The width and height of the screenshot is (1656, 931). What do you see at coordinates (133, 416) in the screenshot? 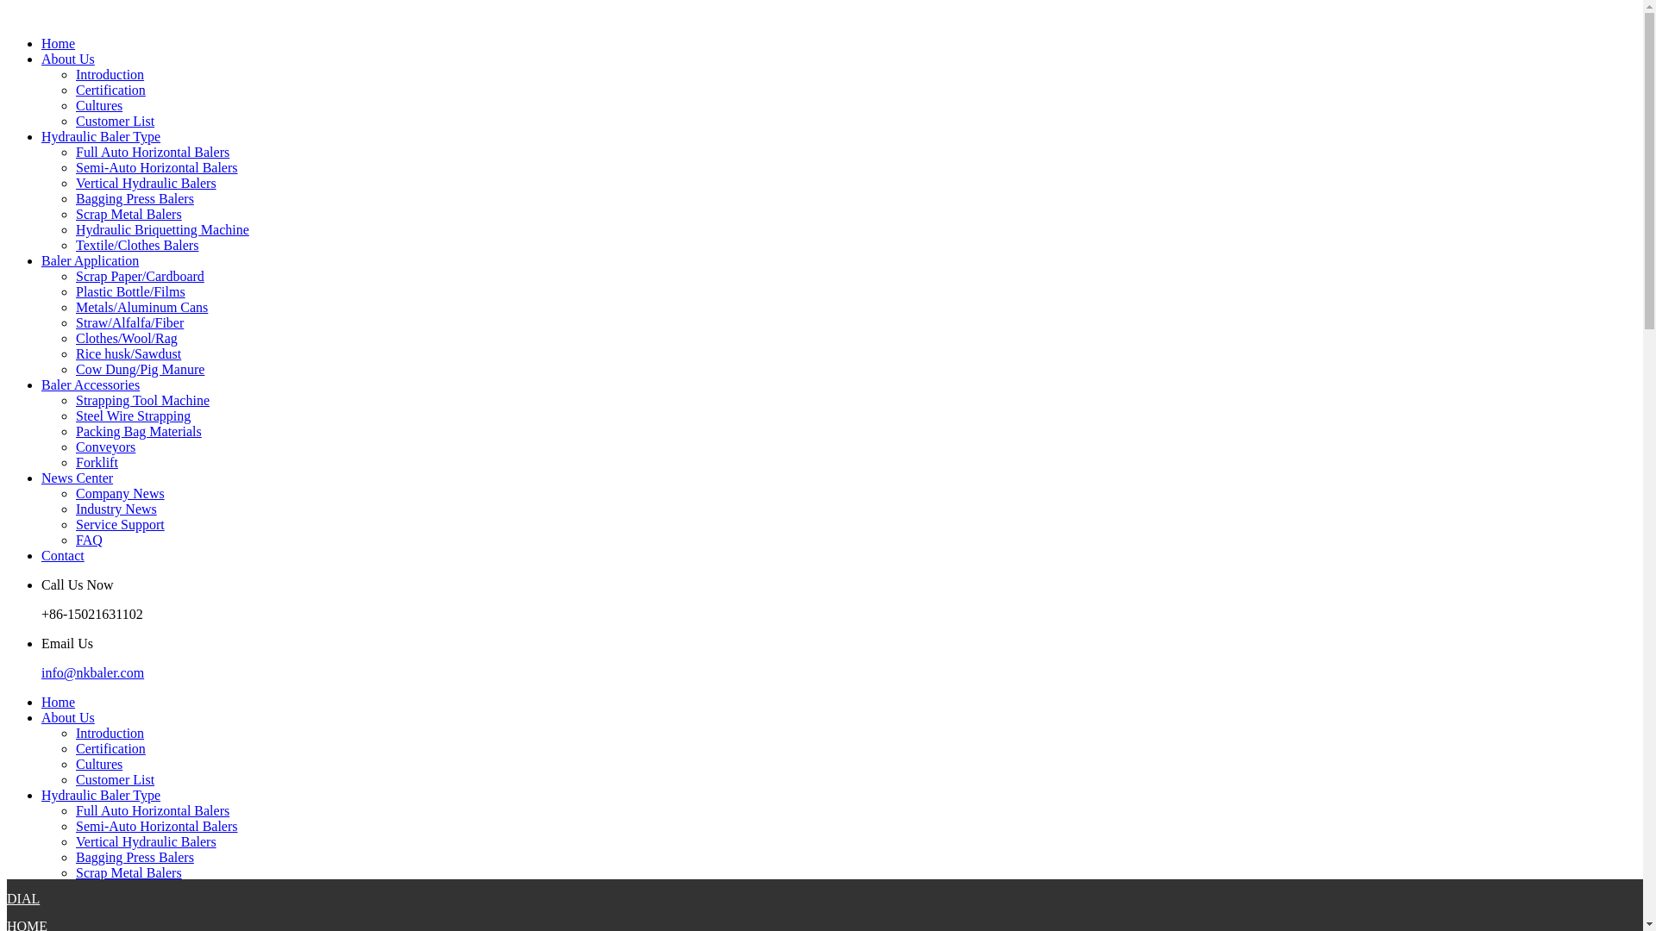
I see `Steel Wire Strapping` at bounding box center [133, 416].